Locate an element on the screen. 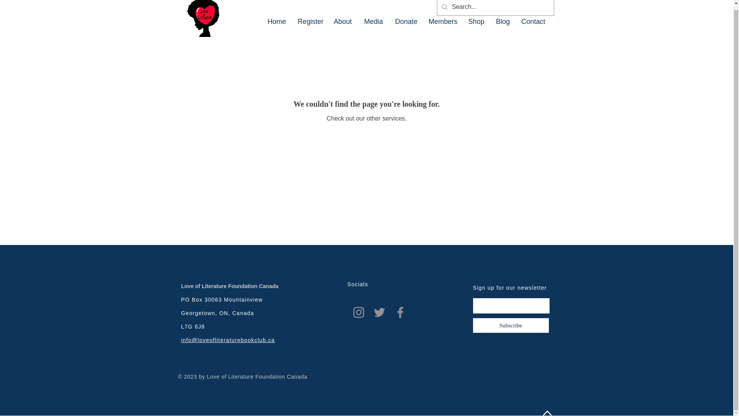 The image size is (739, 416). Members is located at coordinates (443, 22).